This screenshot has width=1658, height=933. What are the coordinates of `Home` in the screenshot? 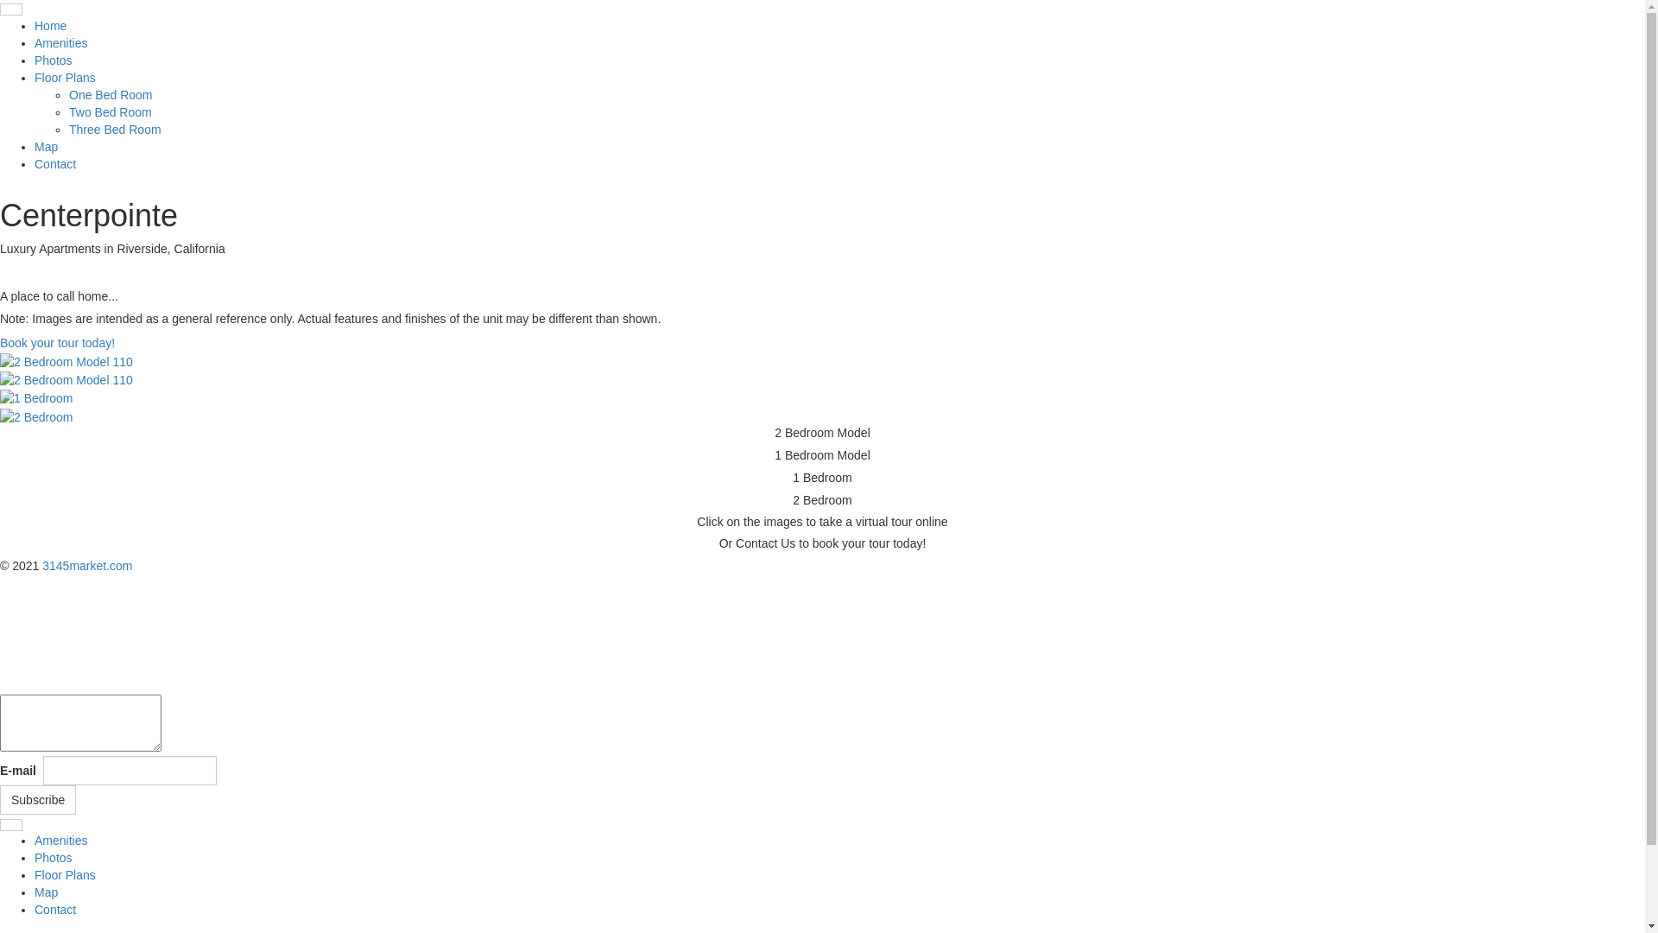 It's located at (50, 26).